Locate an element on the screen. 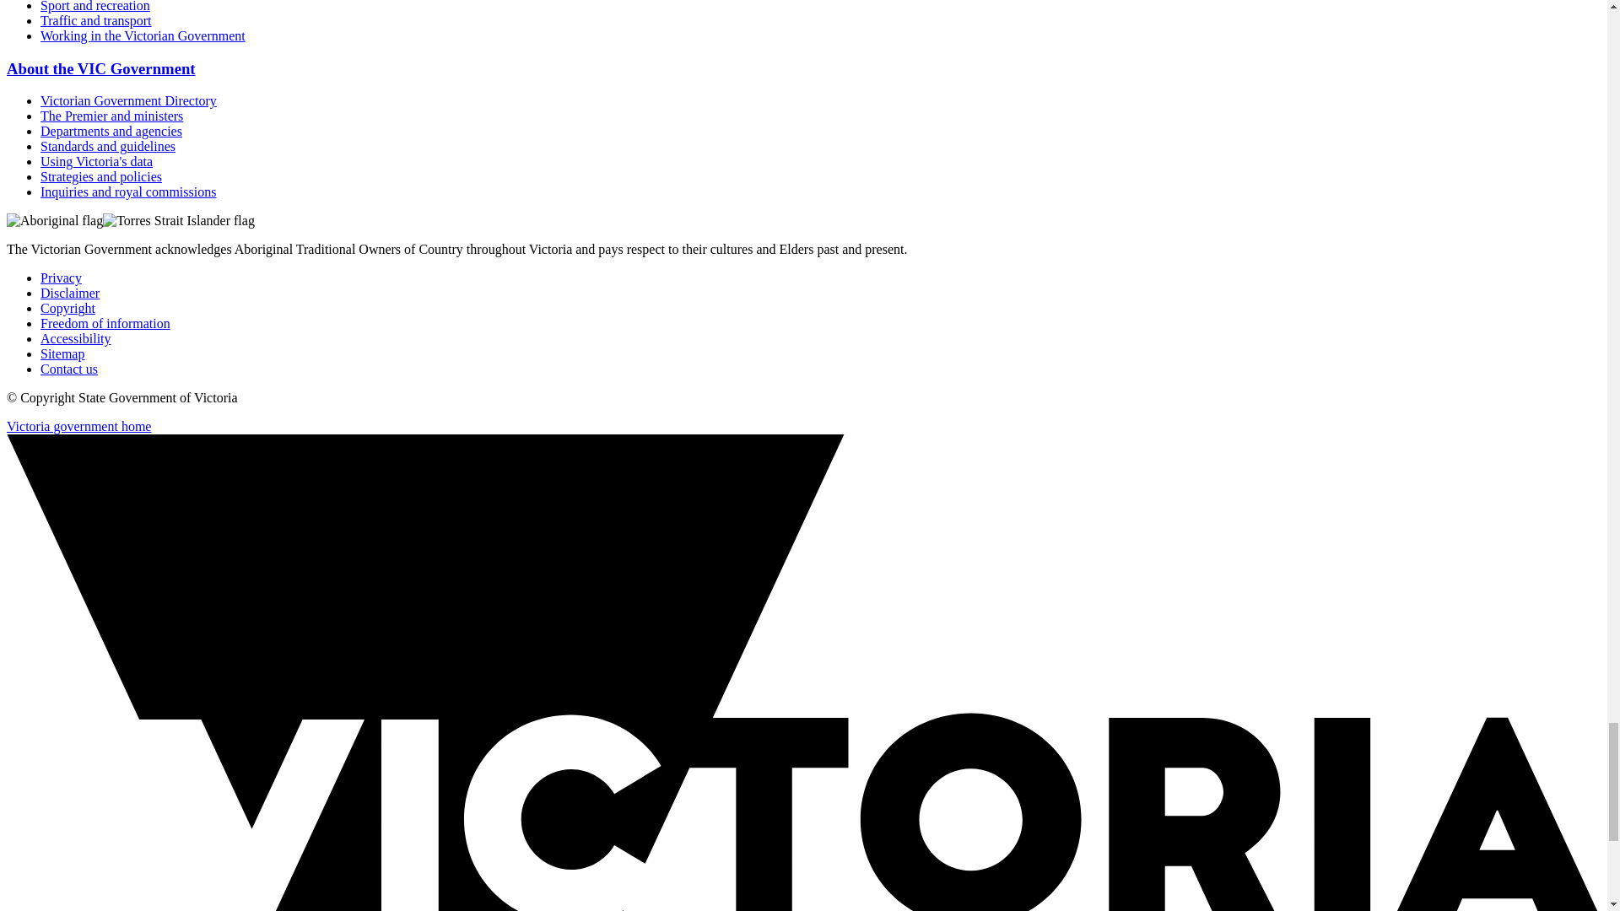 This screenshot has width=1620, height=911. Victorian Government Directory is located at coordinates (128, 101).